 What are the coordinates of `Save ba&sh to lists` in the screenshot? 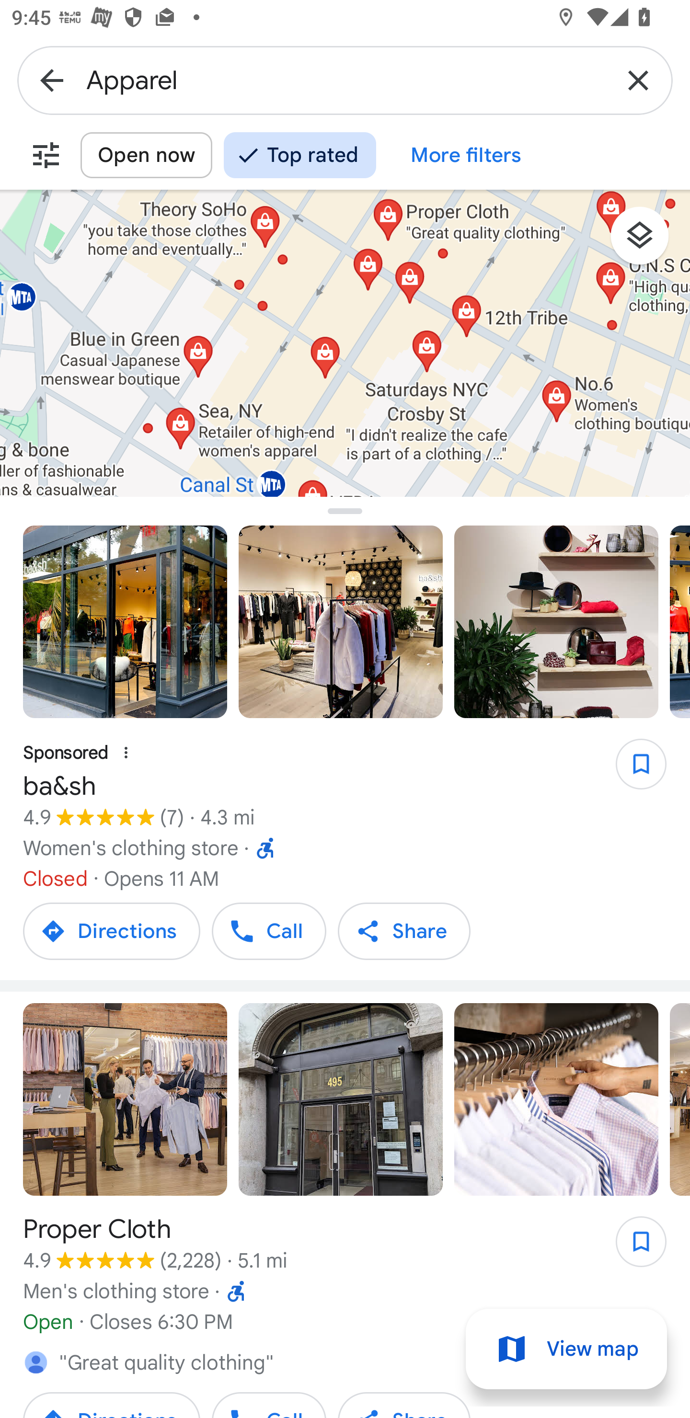 It's located at (632, 770).